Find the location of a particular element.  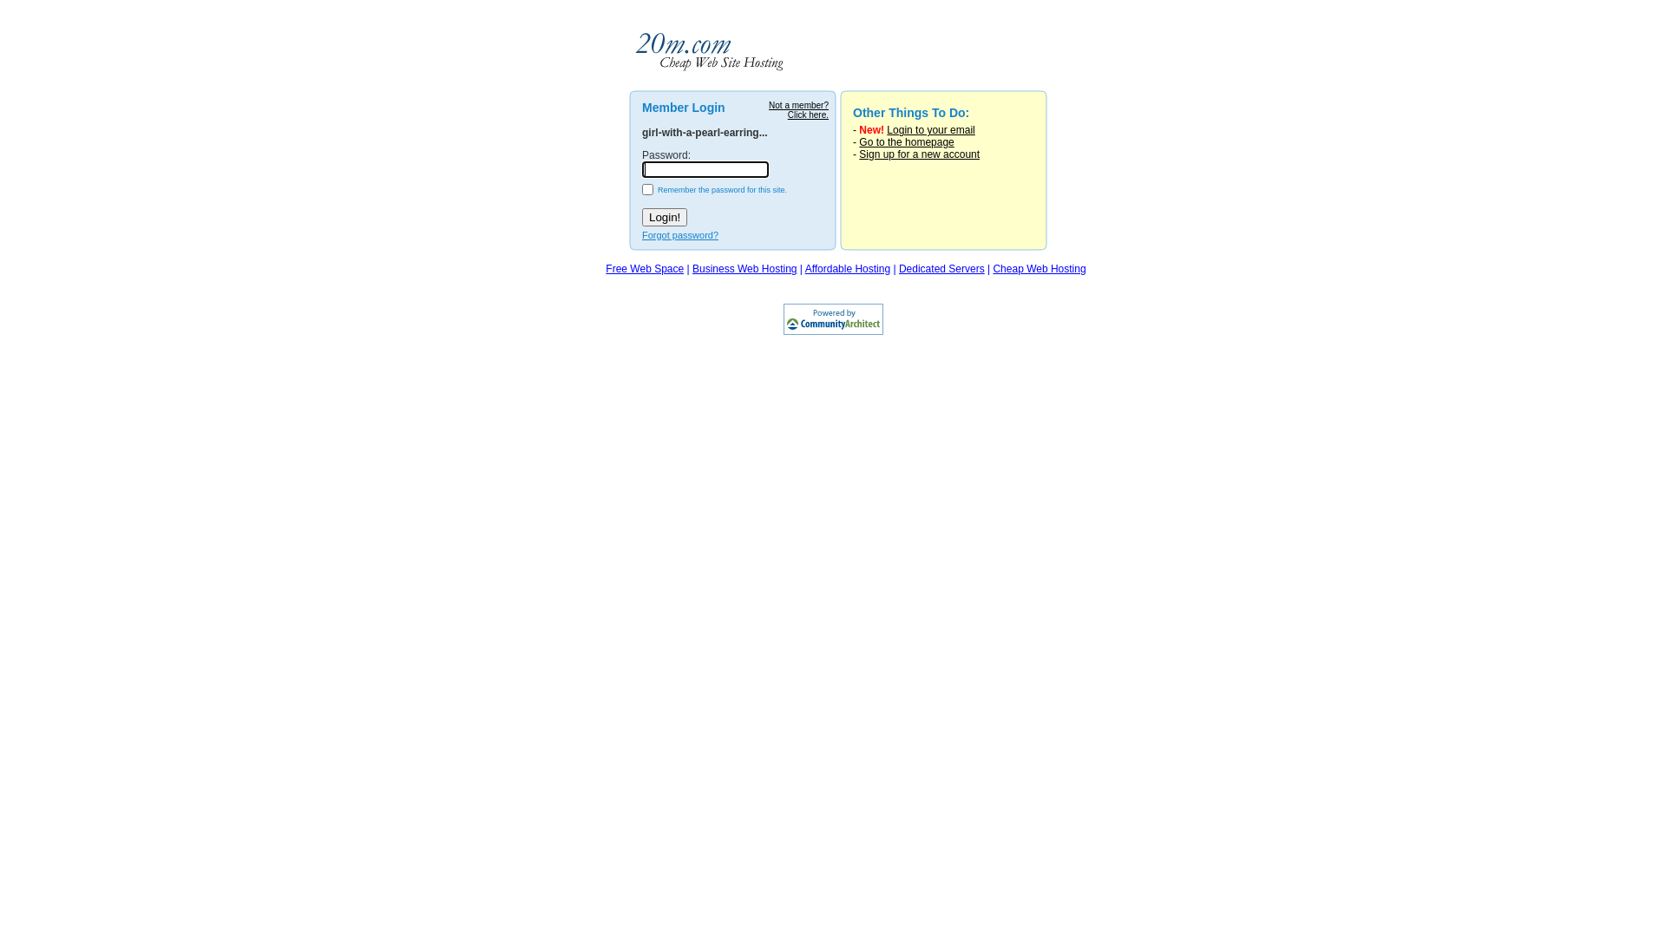

Affordable Hosting is located at coordinates (849, 269).